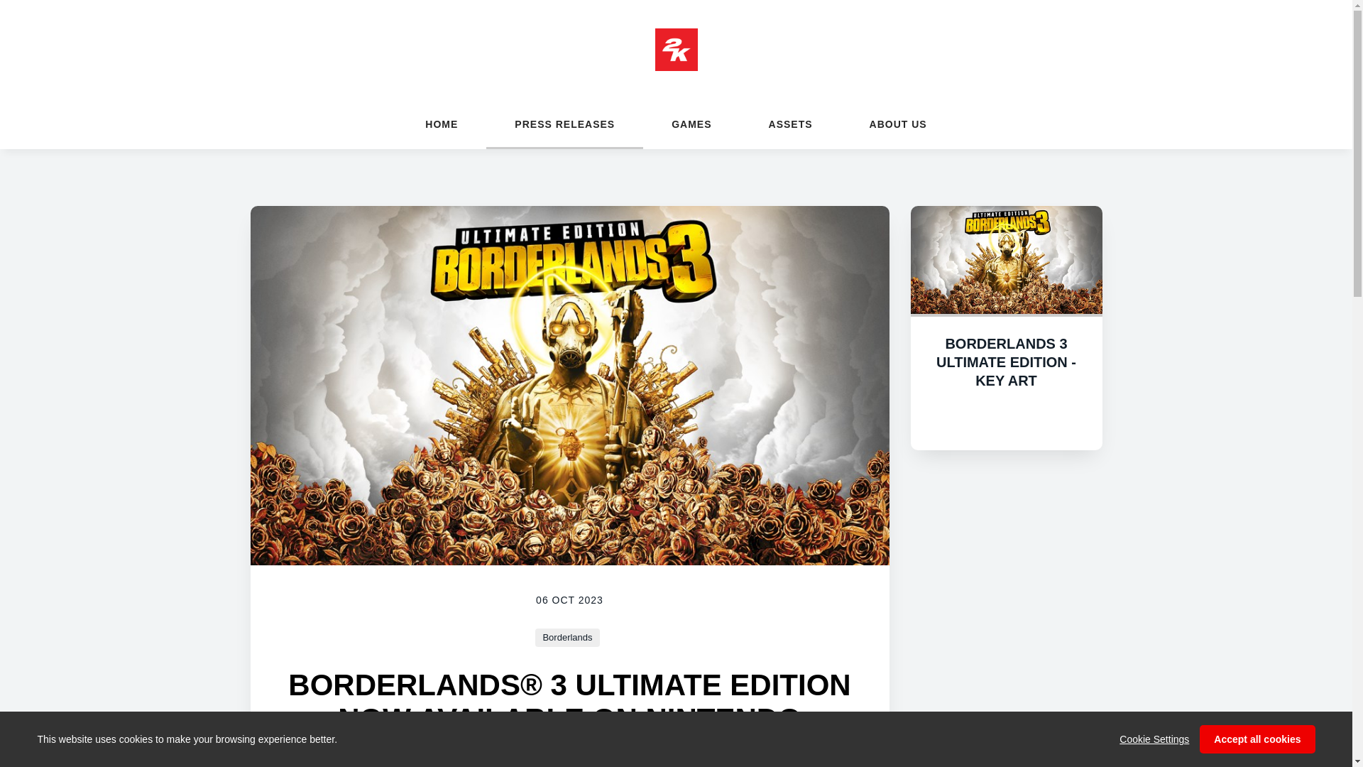 The image size is (1363, 767). Describe the element at coordinates (565, 124) in the screenshot. I see `PRESS RELEASES` at that location.